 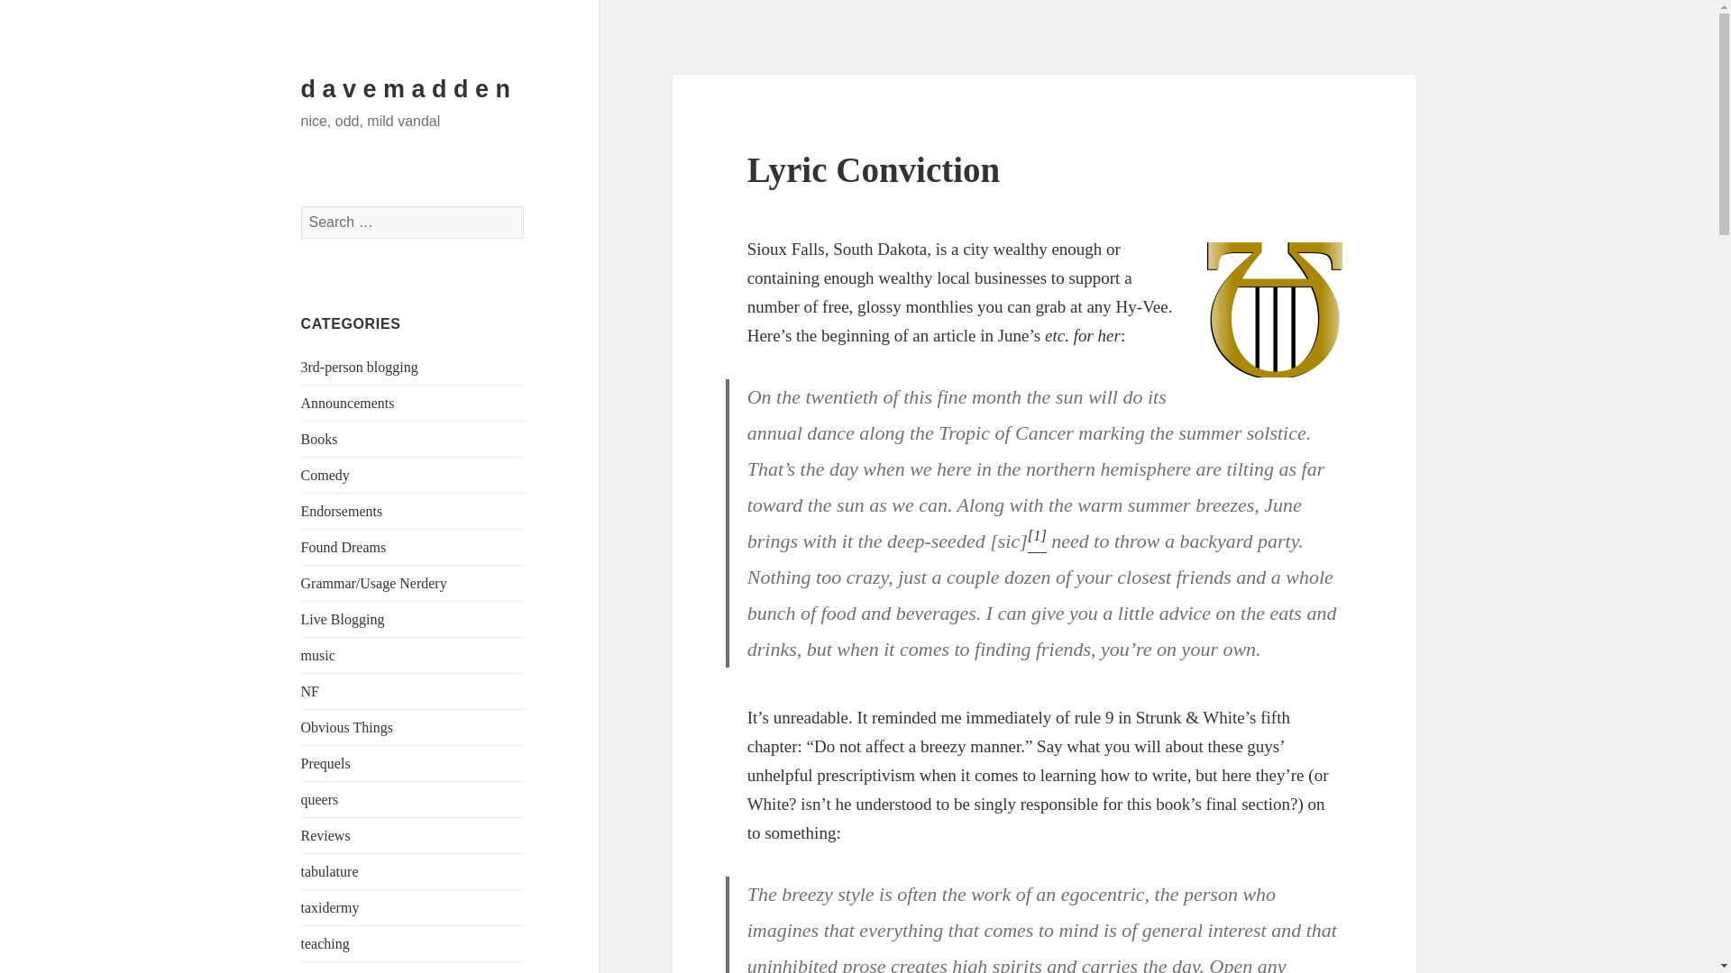 What do you see at coordinates (310, 692) in the screenshot?
I see `NF` at bounding box center [310, 692].